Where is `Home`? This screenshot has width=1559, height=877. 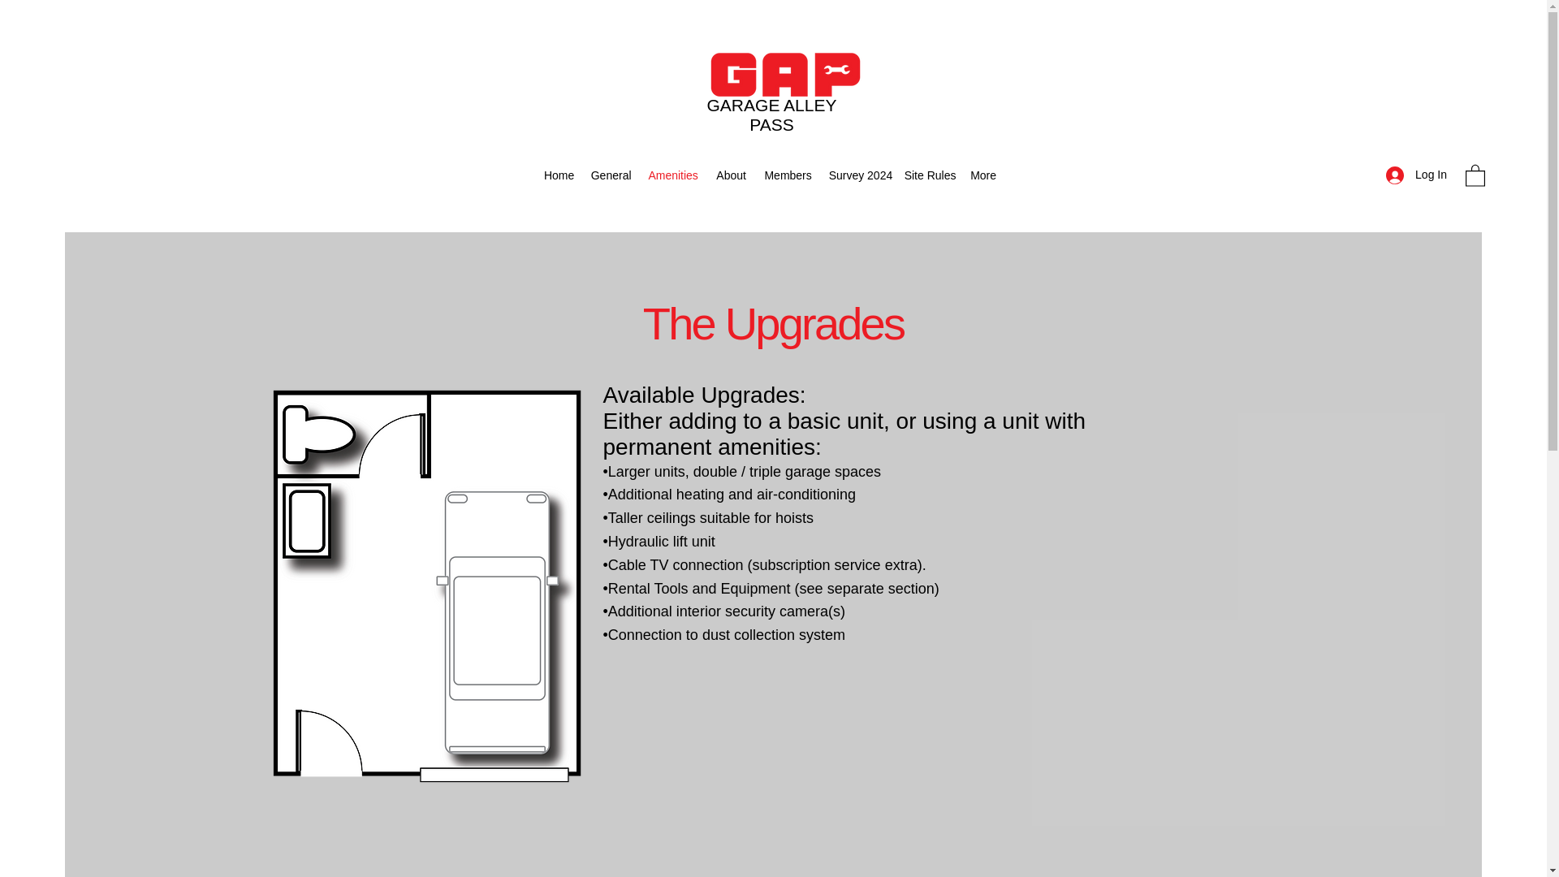 Home is located at coordinates (559, 175).